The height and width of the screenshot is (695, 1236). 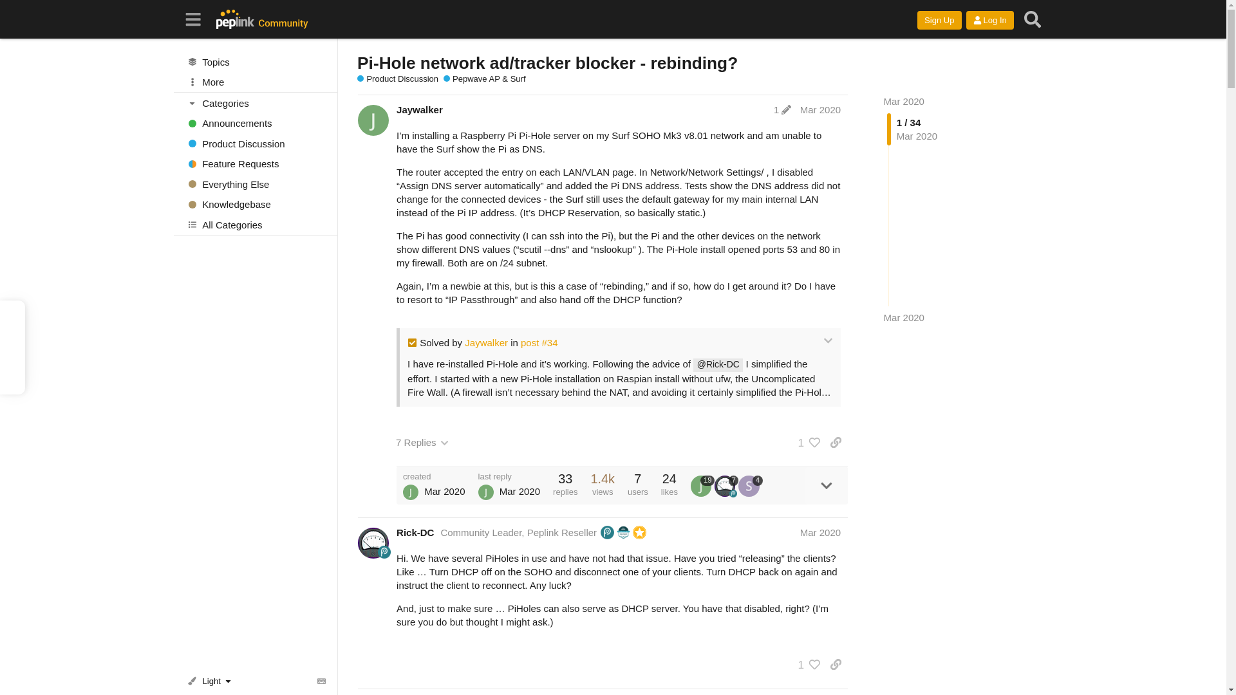 I want to click on Mar 2020, so click(x=904, y=317).